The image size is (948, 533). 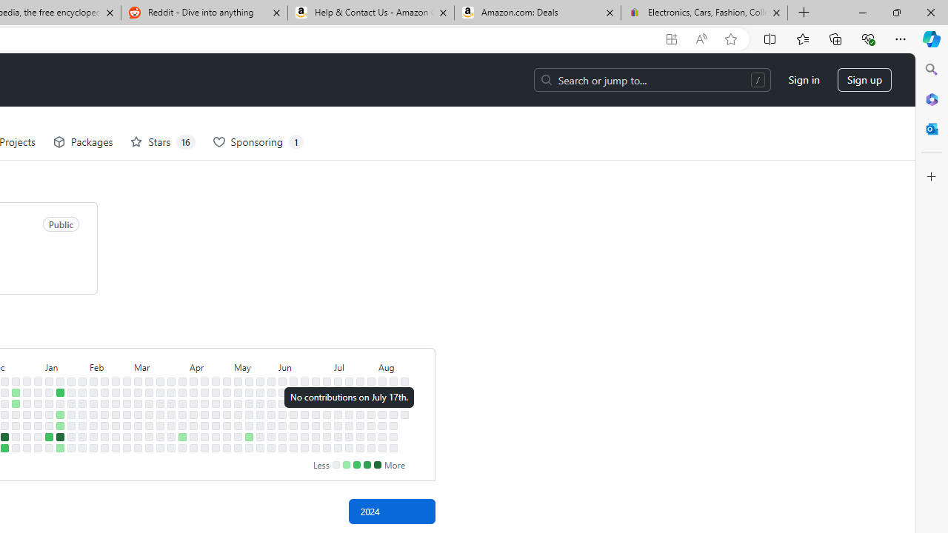 What do you see at coordinates (304, 403) in the screenshot?
I see `No contributions on June 18th.` at bounding box center [304, 403].